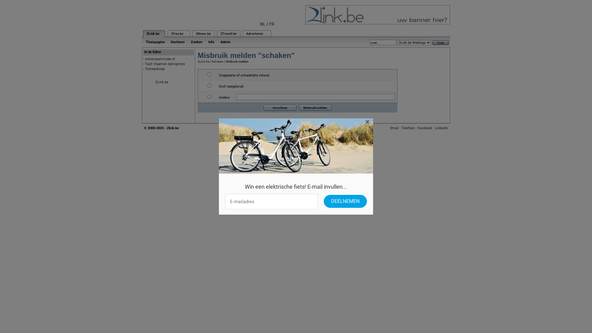 The image size is (592, 333). I want to click on Zoek, so click(441, 43).